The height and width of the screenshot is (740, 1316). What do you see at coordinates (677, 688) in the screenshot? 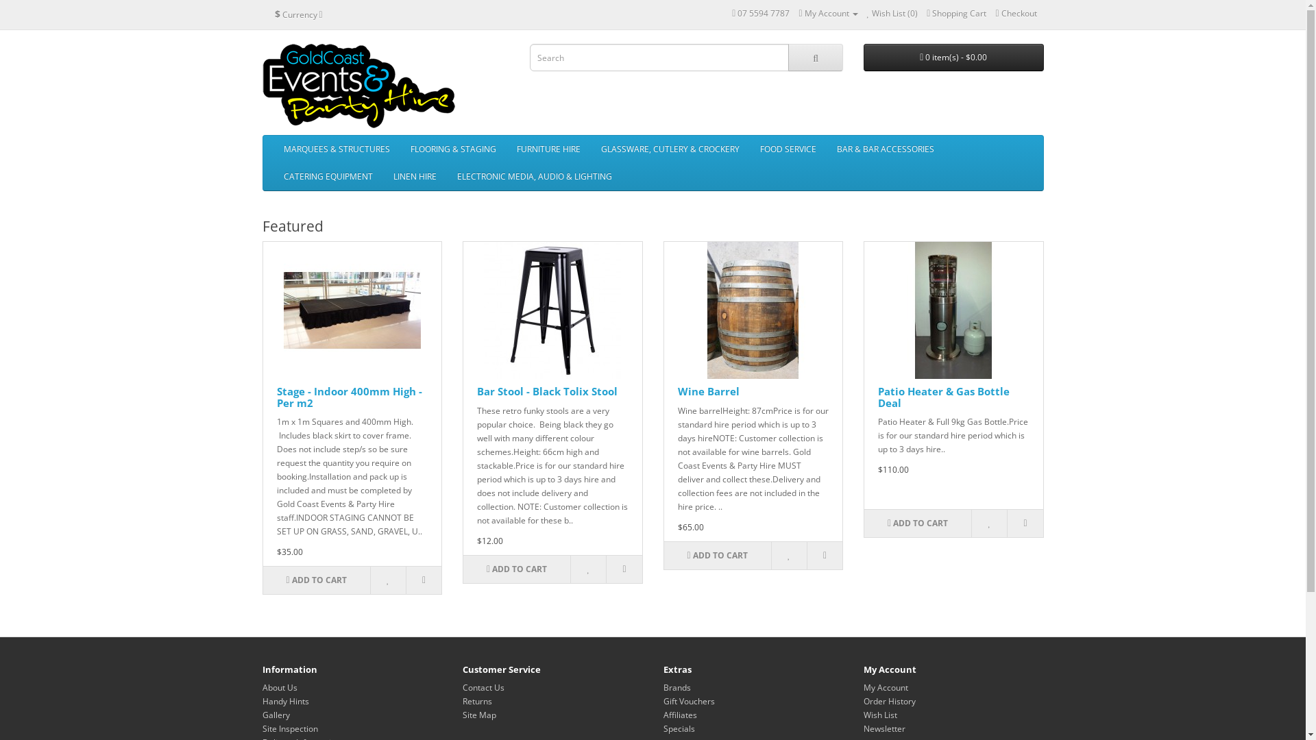
I see `Brands` at bounding box center [677, 688].